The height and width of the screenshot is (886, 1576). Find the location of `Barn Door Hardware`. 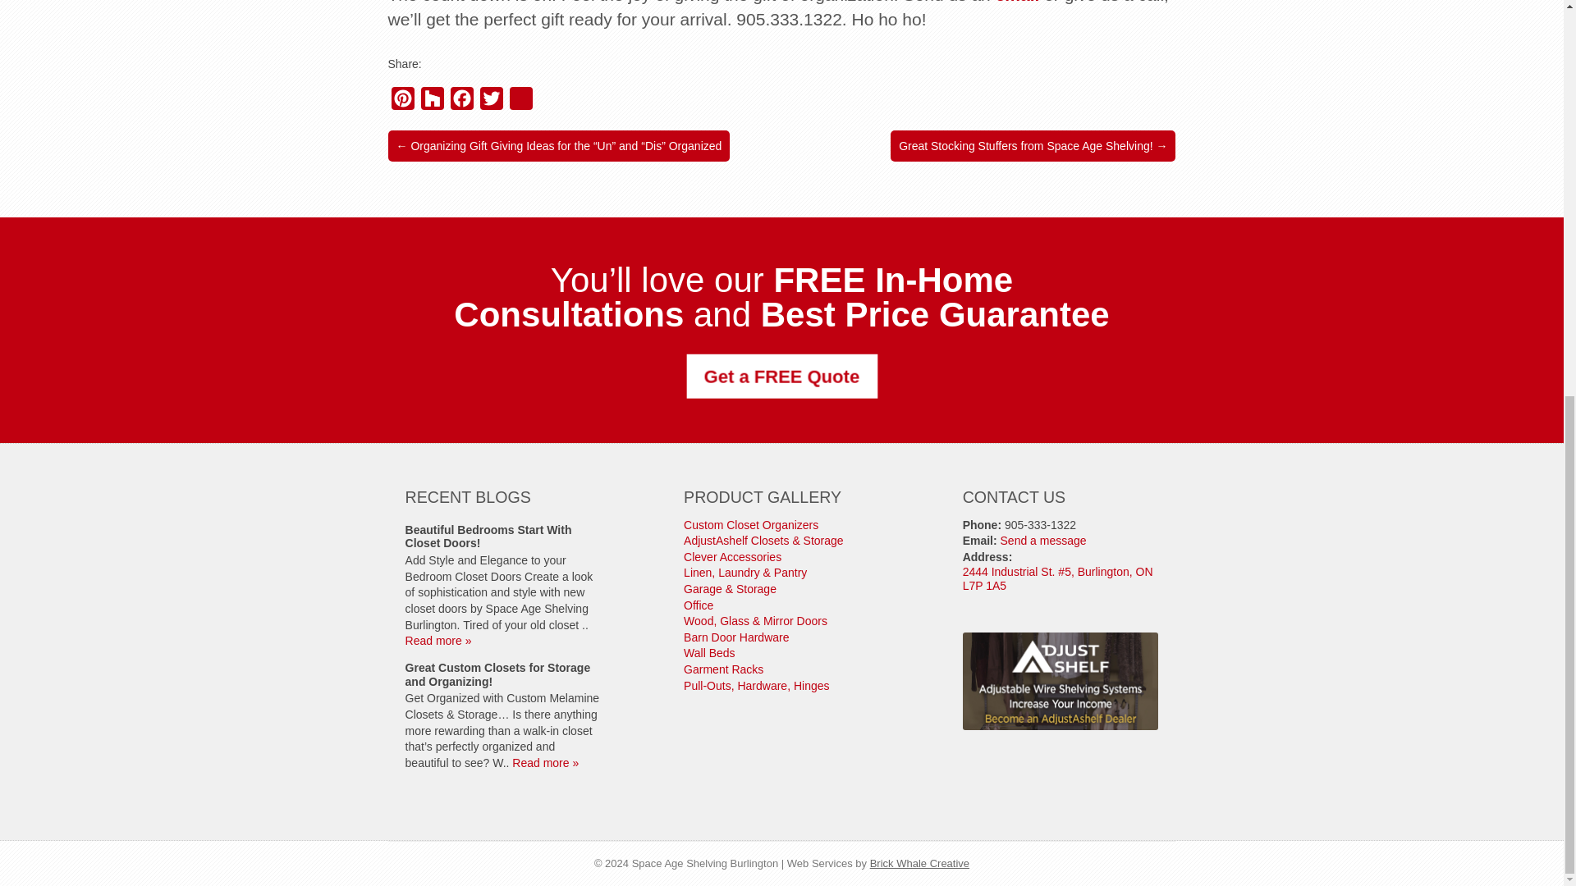

Barn Door Hardware is located at coordinates (736, 637).